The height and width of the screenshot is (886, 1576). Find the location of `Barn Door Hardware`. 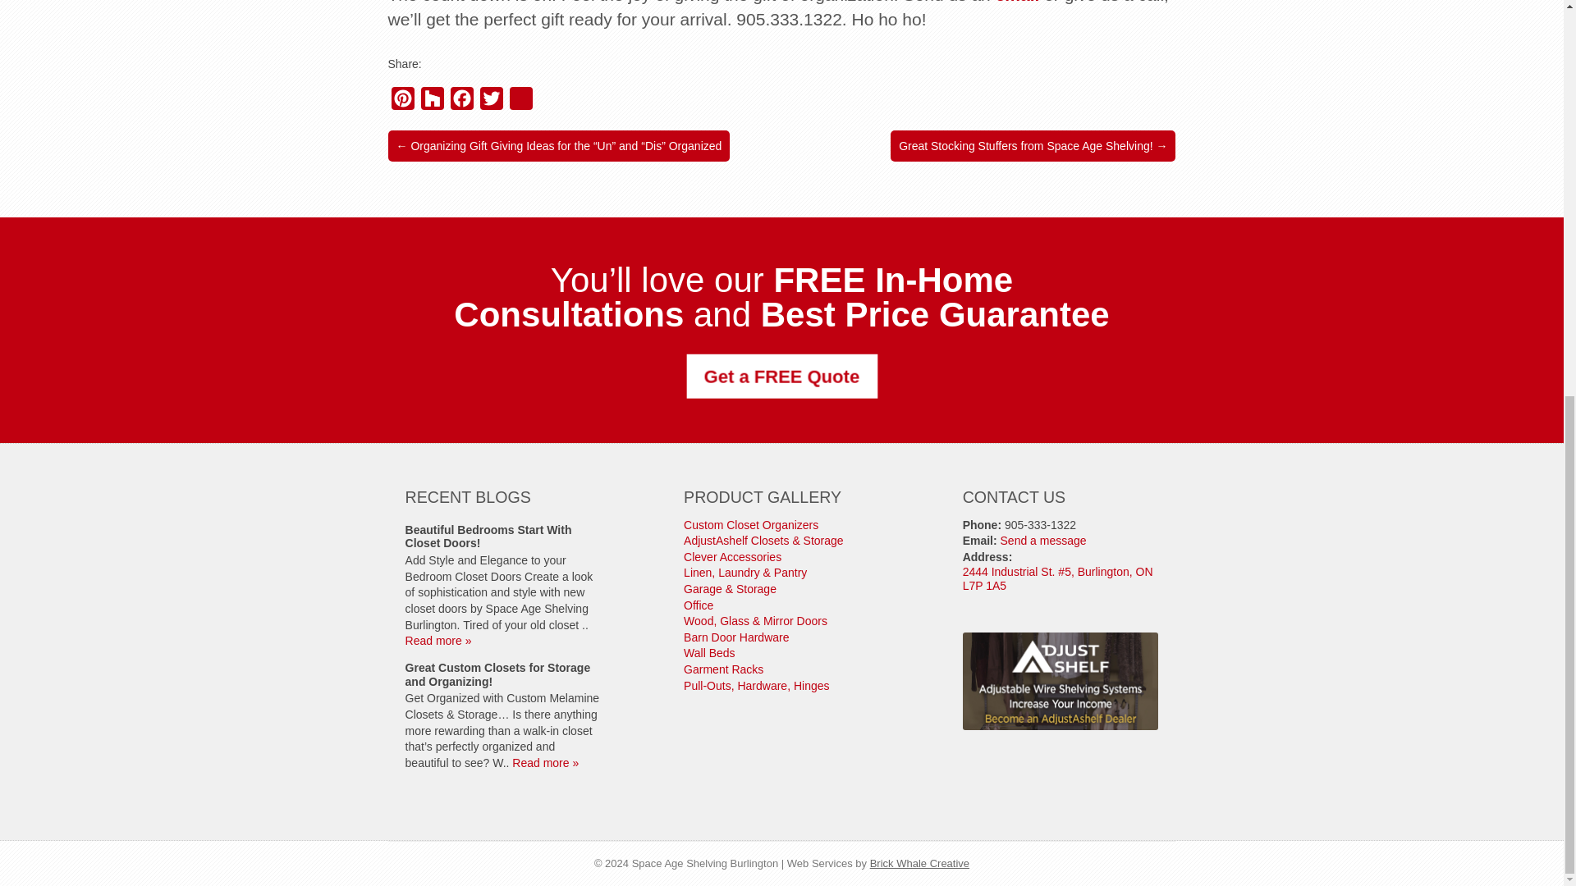

Barn Door Hardware is located at coordinates (736, 637).